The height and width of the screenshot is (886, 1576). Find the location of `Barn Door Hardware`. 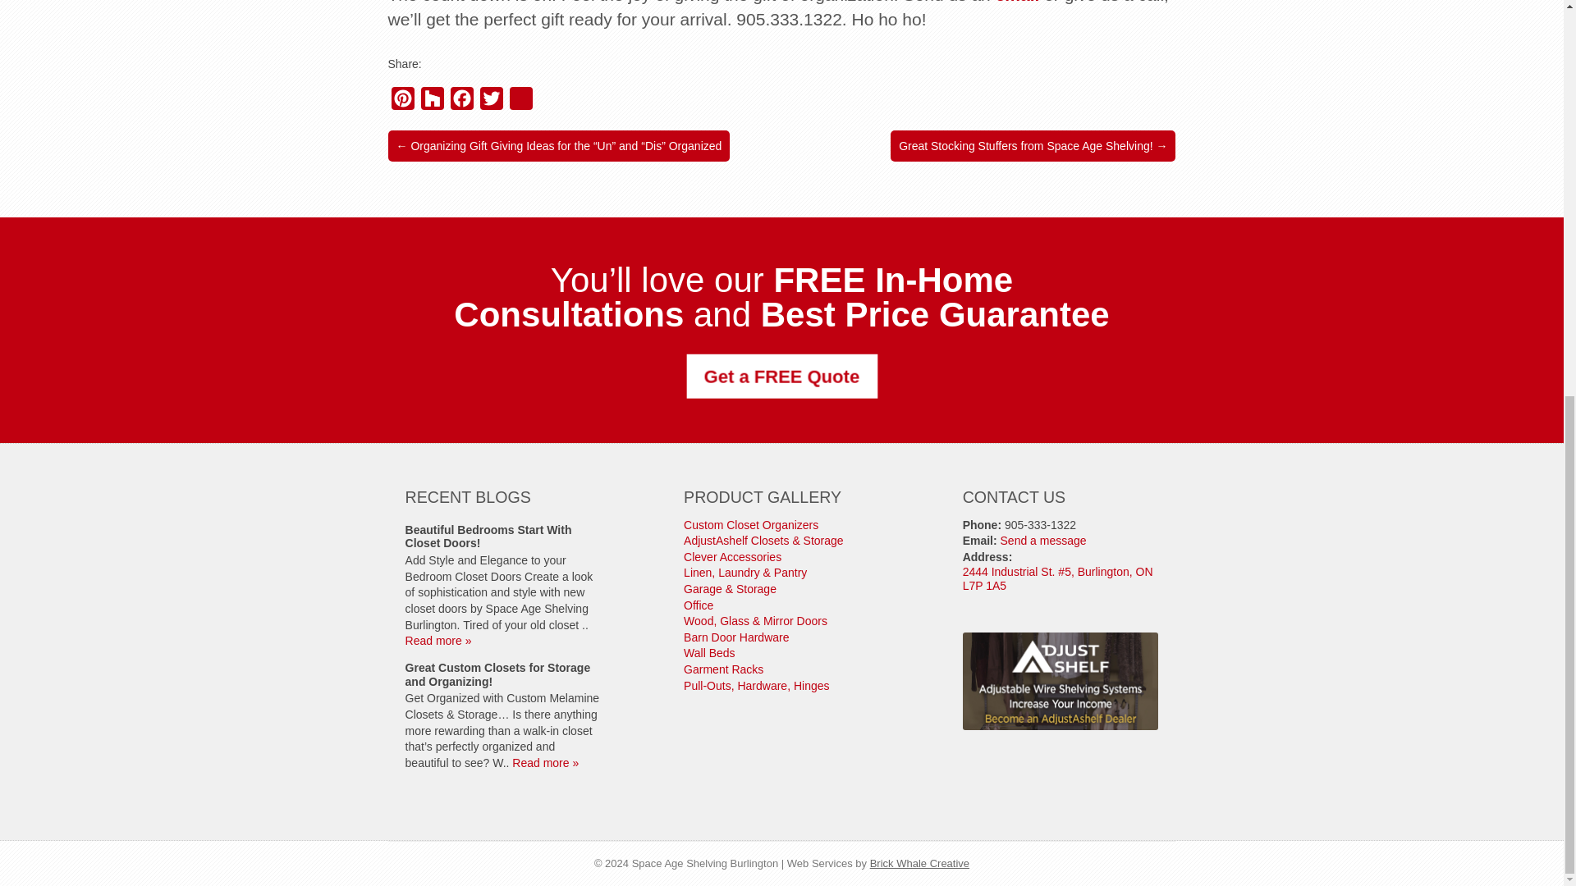

Barn Door Hardware is located at coordinates (736, 637).